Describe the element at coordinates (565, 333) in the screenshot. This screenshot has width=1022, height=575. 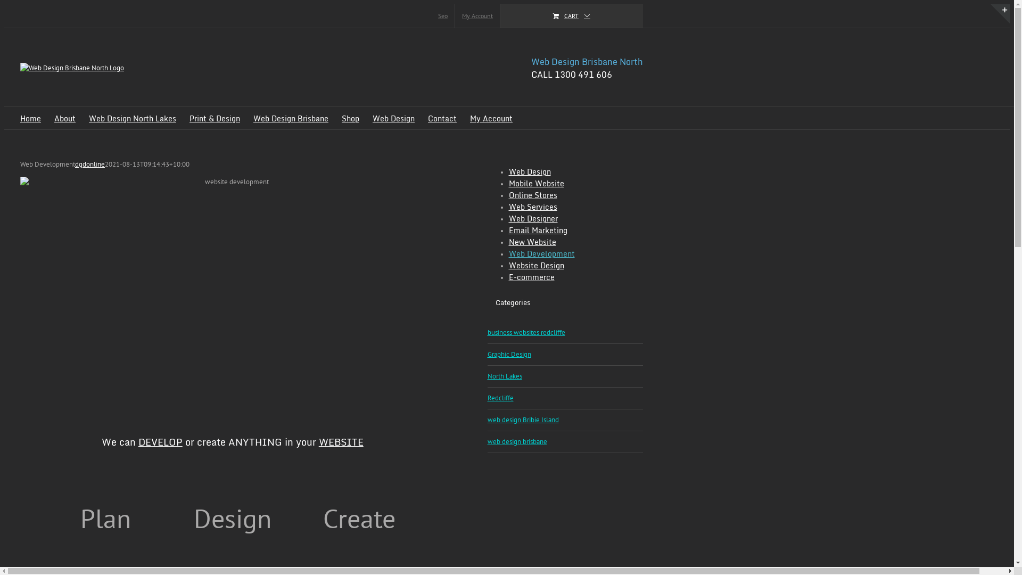
I see `business websites redcliffe` at that location.